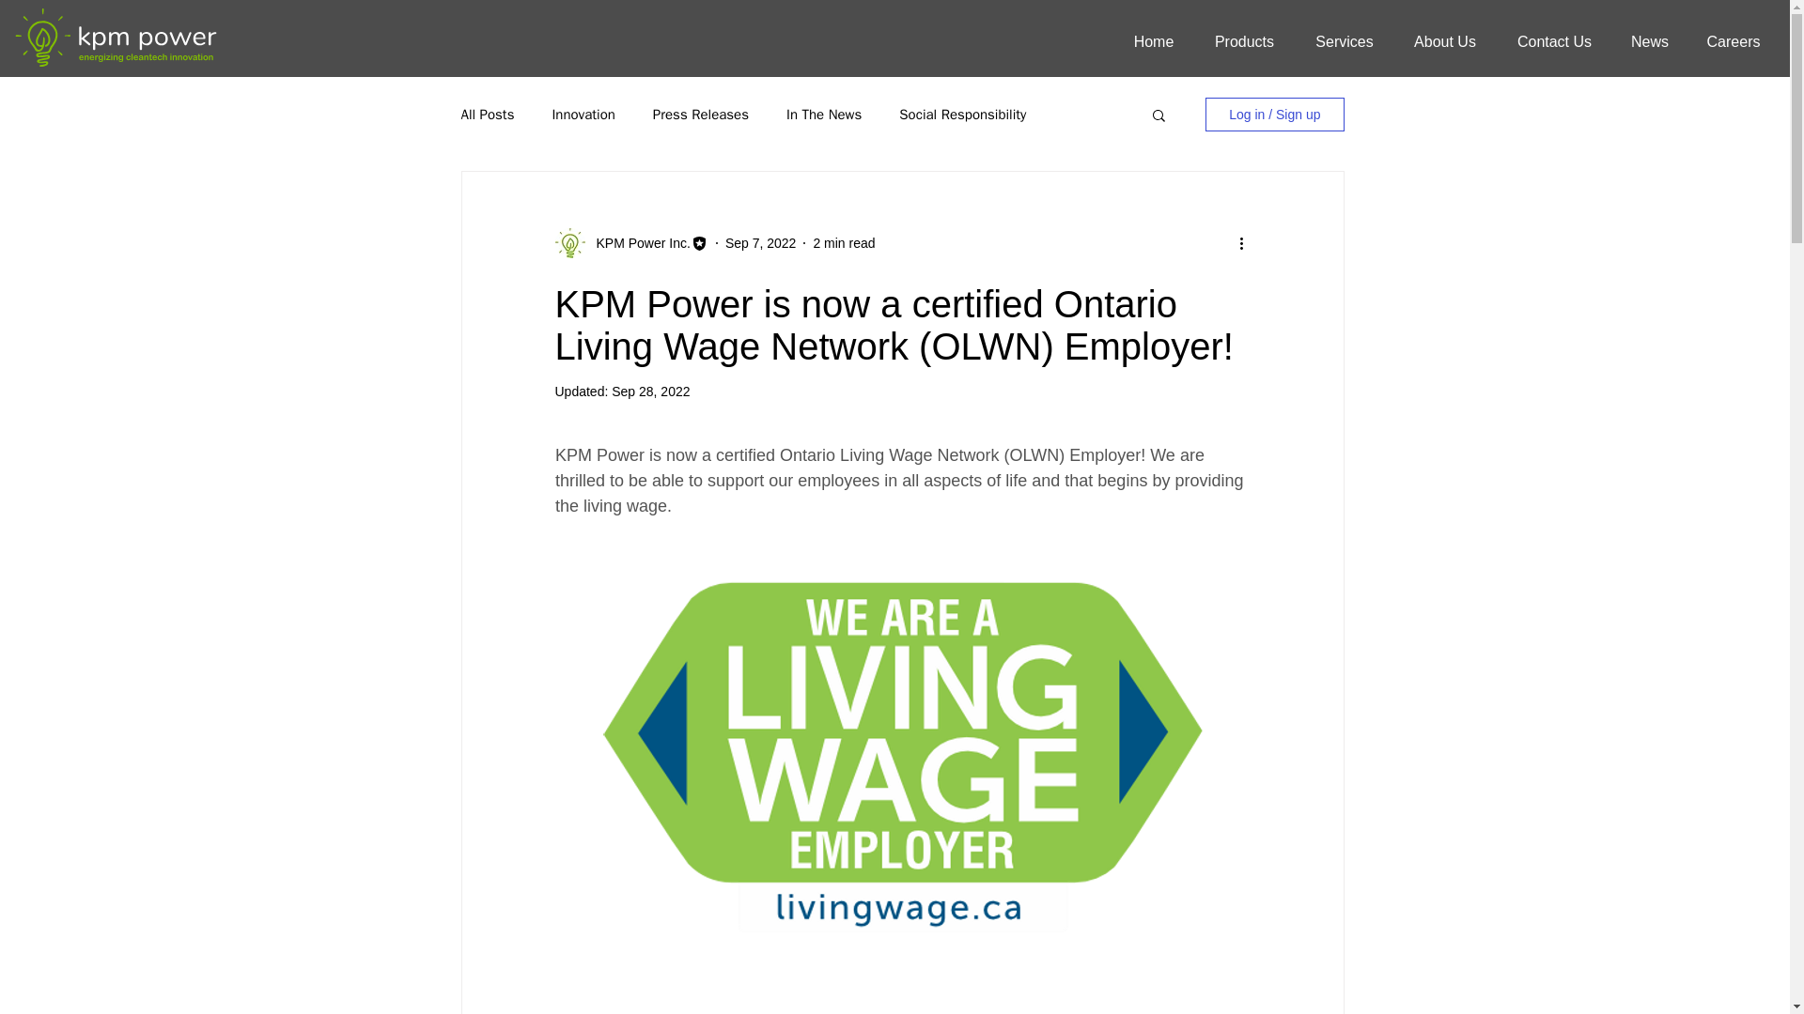  Describe the element at coordinates (1344, 42) in the screenshot. I see `Services` at that location.